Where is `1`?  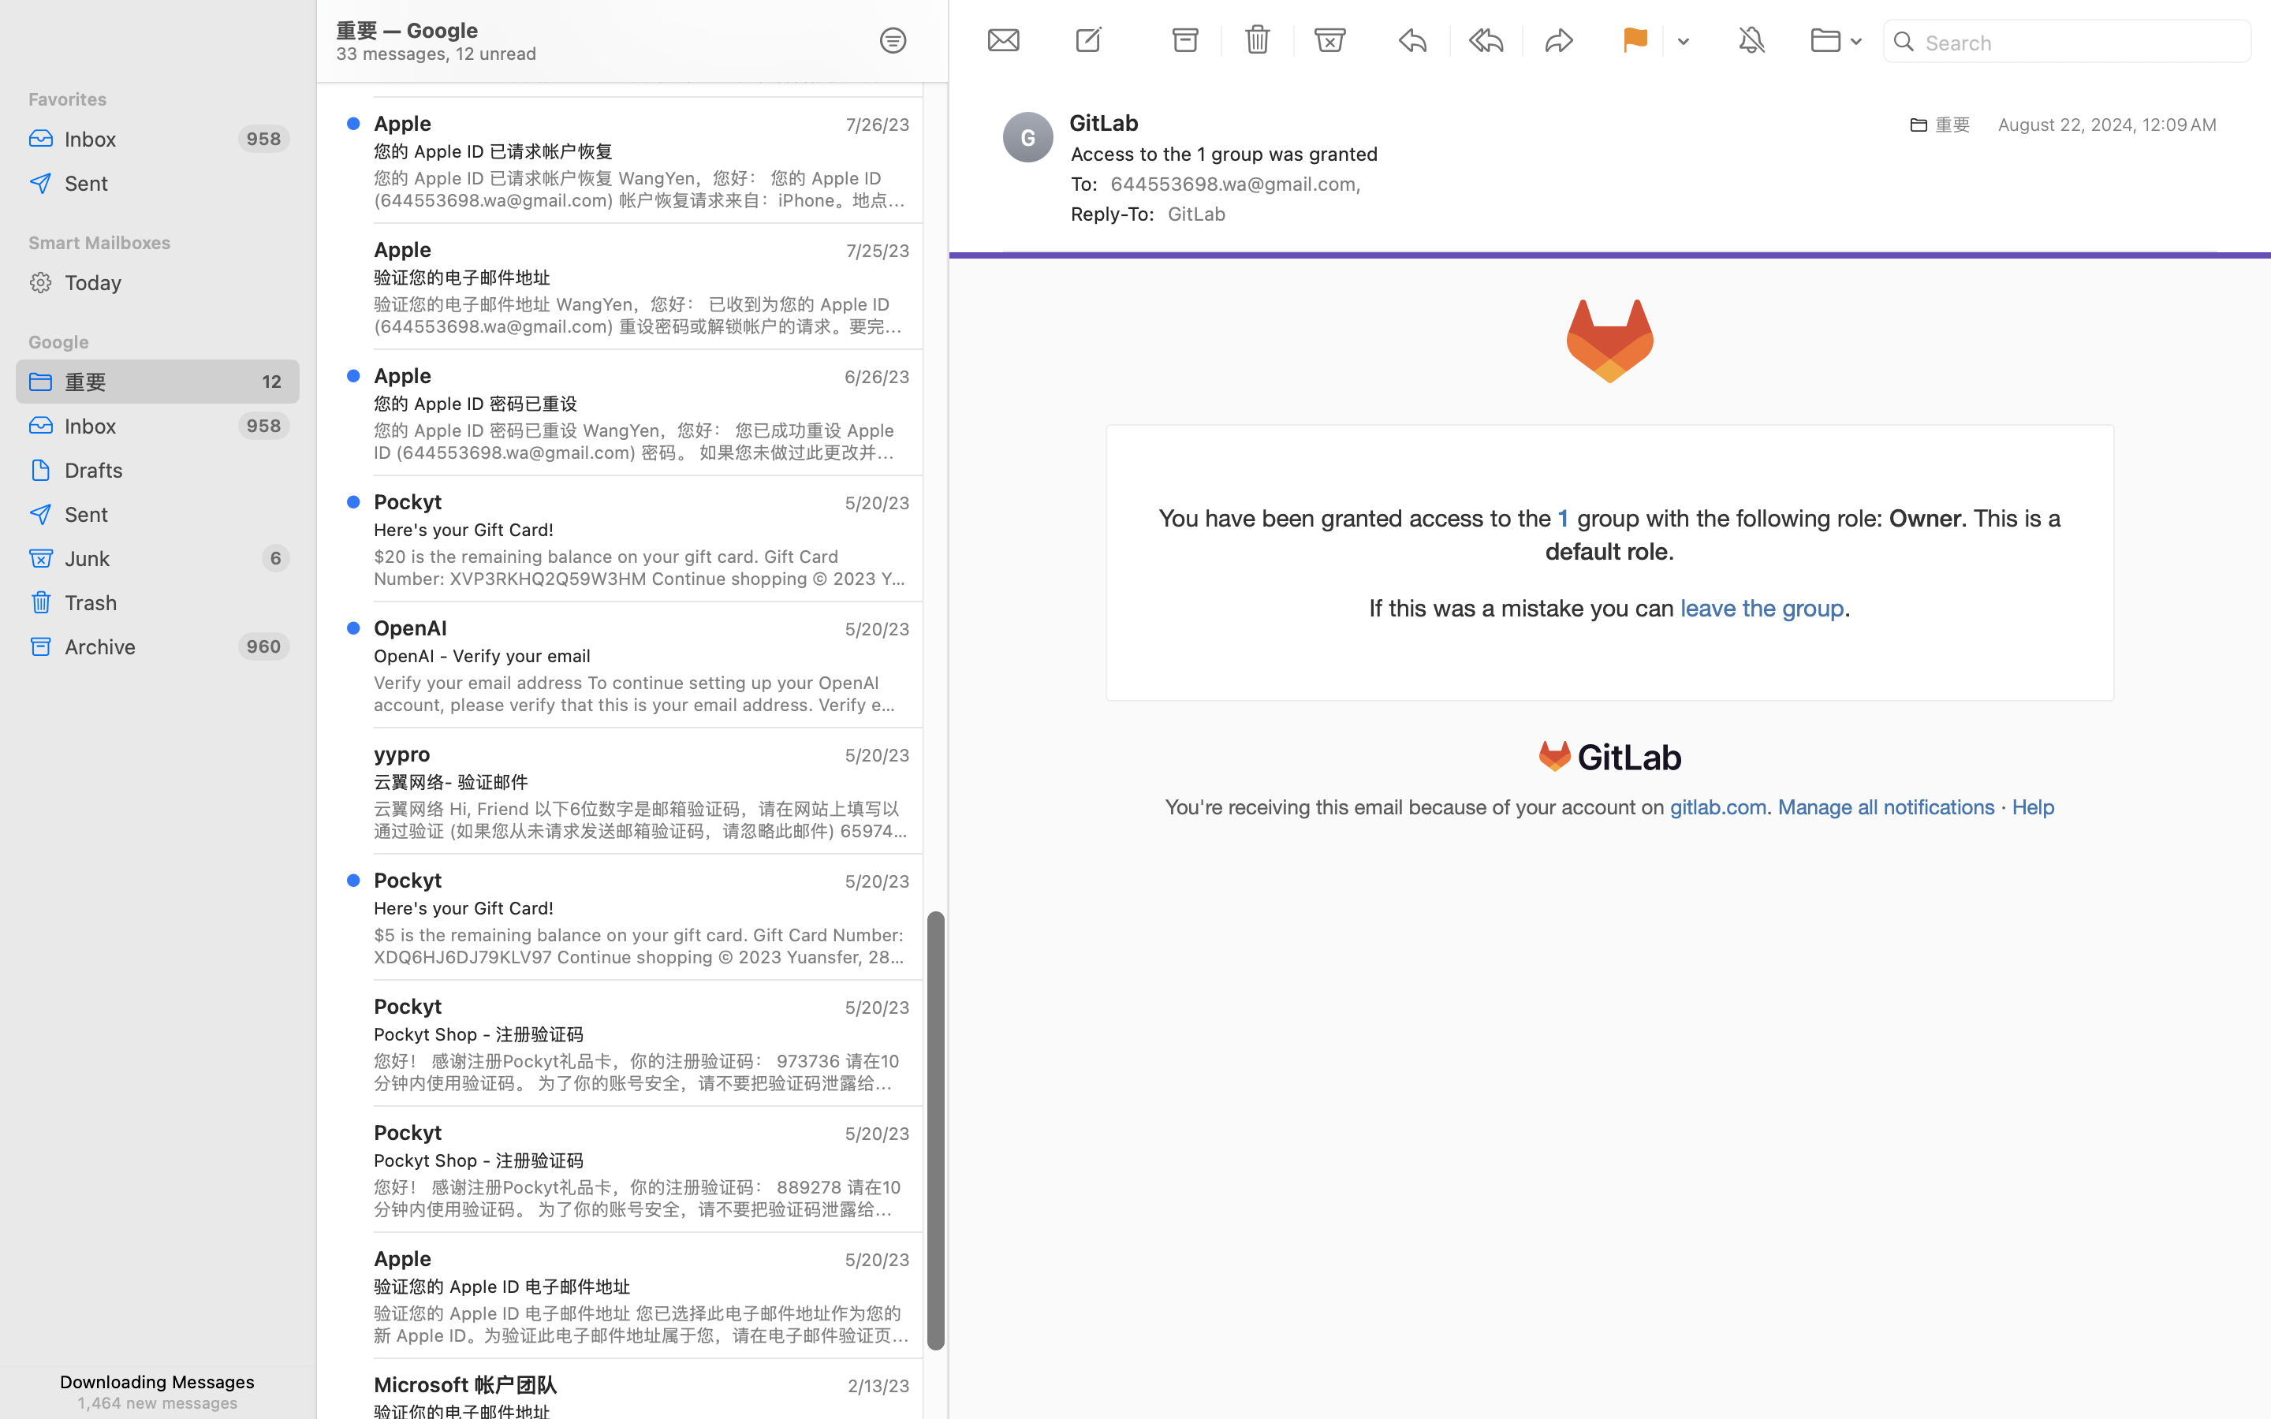 1 is located at coordinates (1564, 517).